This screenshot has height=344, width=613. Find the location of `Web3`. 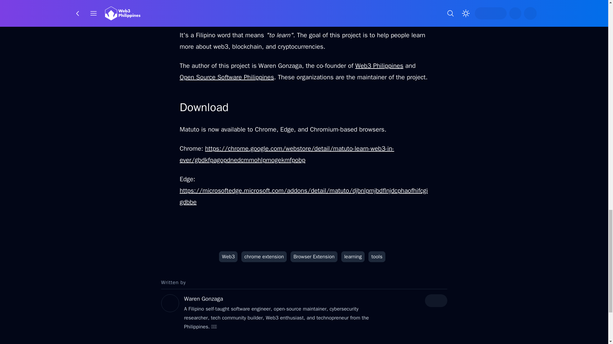

Web3 is located at coordinates (228, 257).